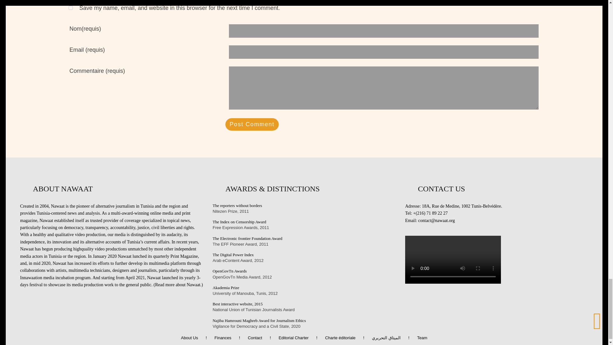  I want to click on Free Expression Awards, 2011, so click(304, 222).